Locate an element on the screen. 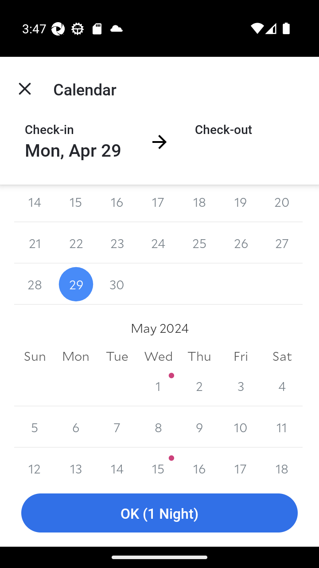 This screenshot has height=568, width=319. 26 26 April 2024 is located at coordinates (240, 242).